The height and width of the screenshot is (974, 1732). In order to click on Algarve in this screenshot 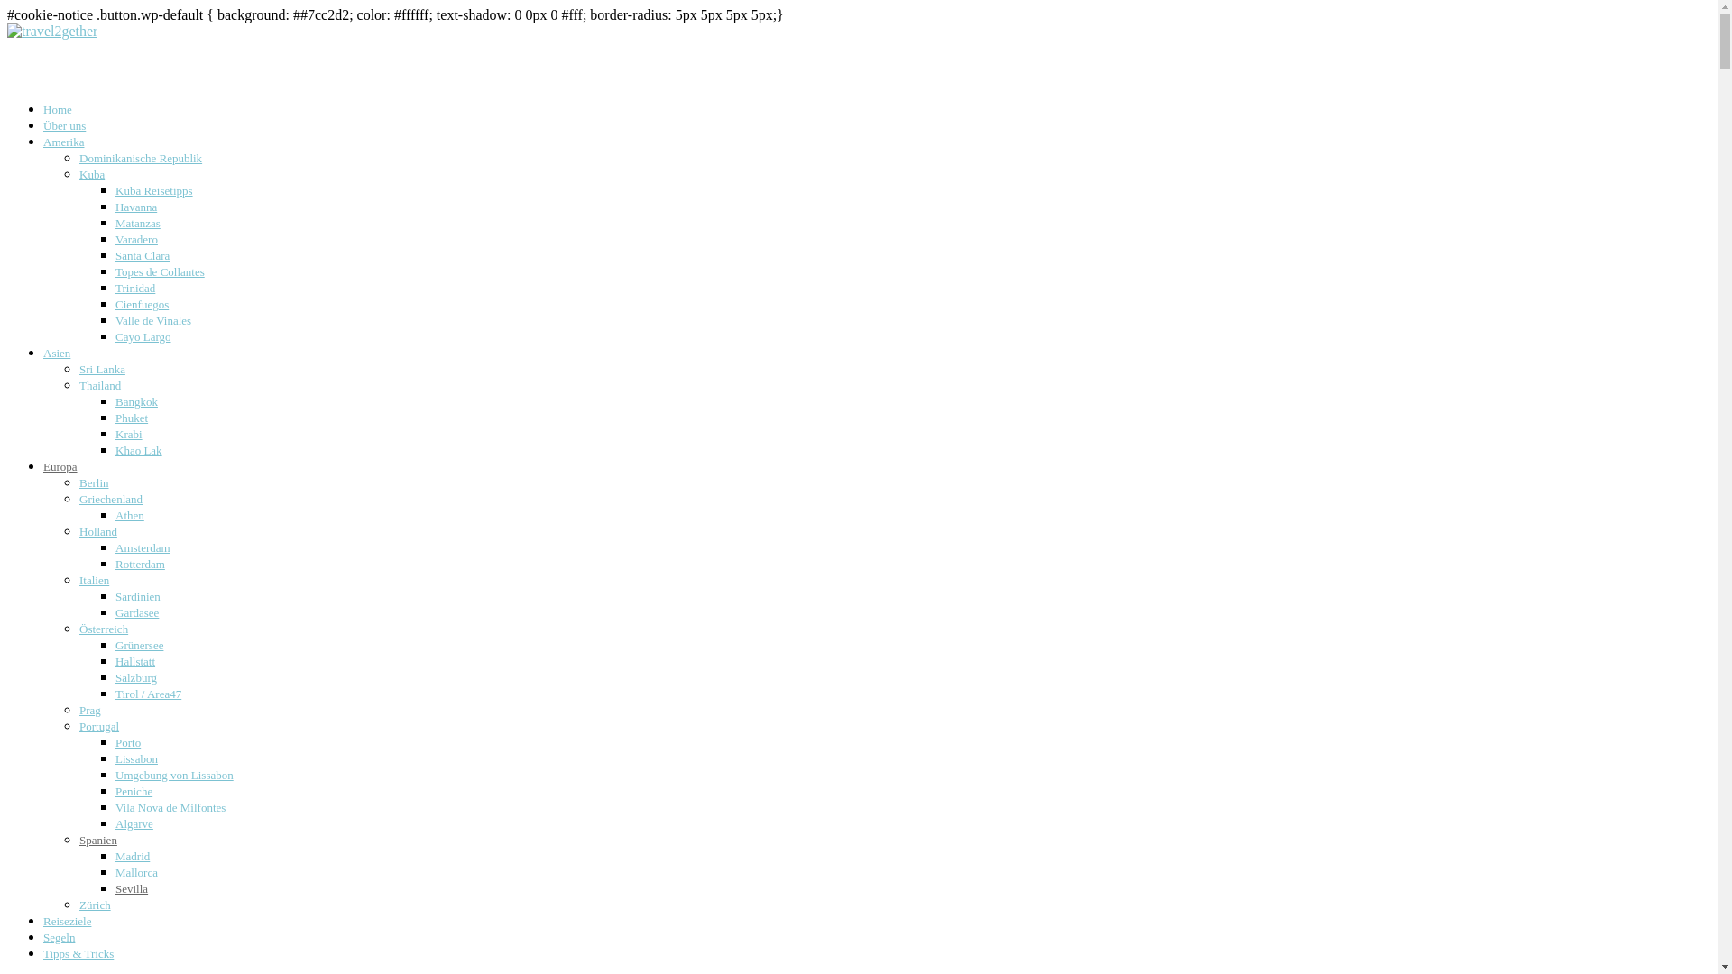, I will do `click(134, 824)`.